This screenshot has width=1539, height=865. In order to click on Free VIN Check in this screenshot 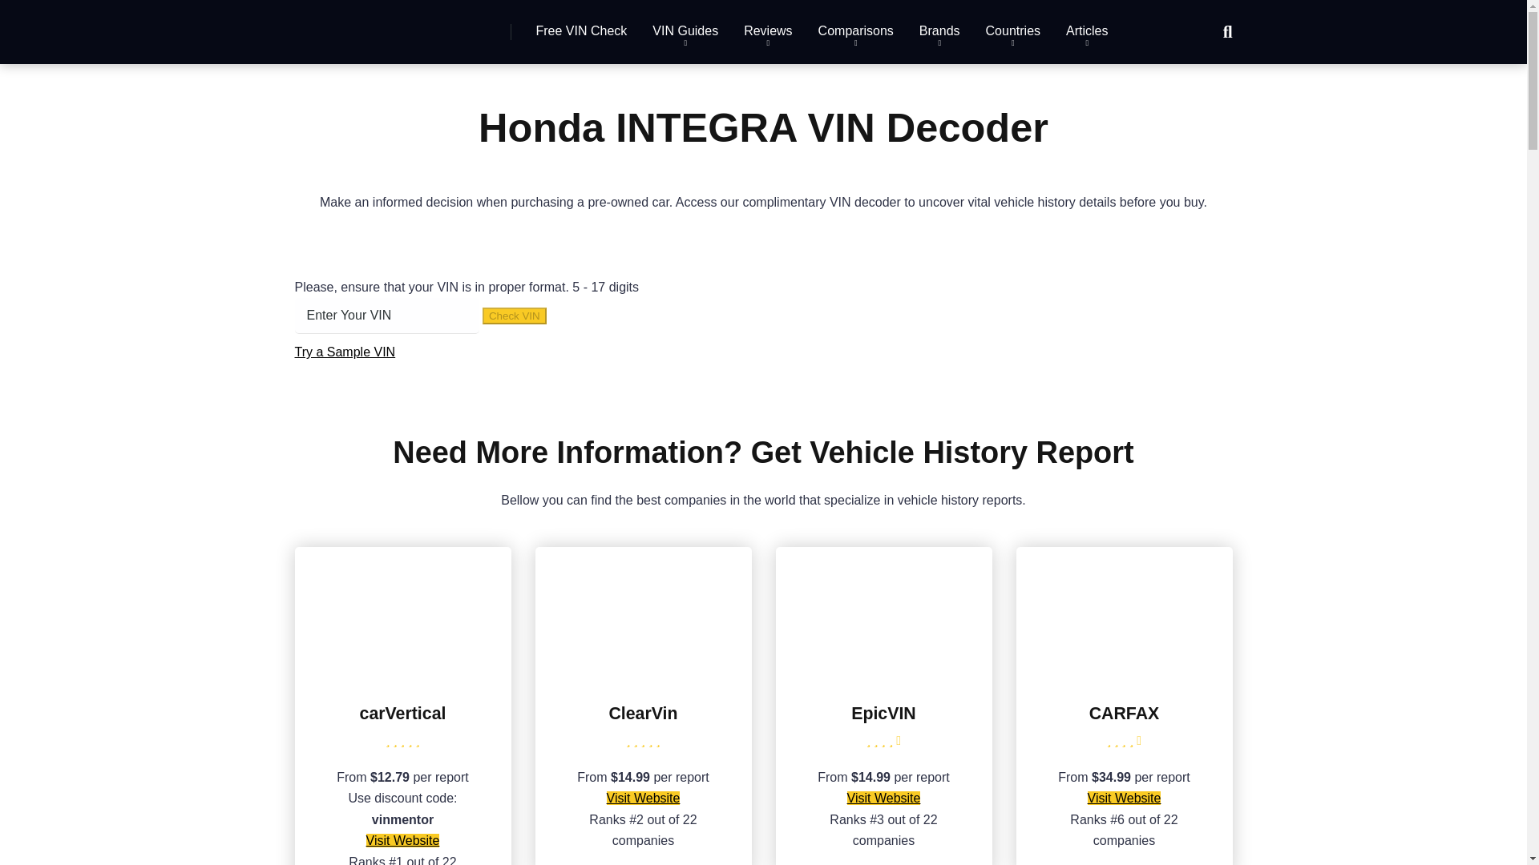, I will do `click(581, 32)`.